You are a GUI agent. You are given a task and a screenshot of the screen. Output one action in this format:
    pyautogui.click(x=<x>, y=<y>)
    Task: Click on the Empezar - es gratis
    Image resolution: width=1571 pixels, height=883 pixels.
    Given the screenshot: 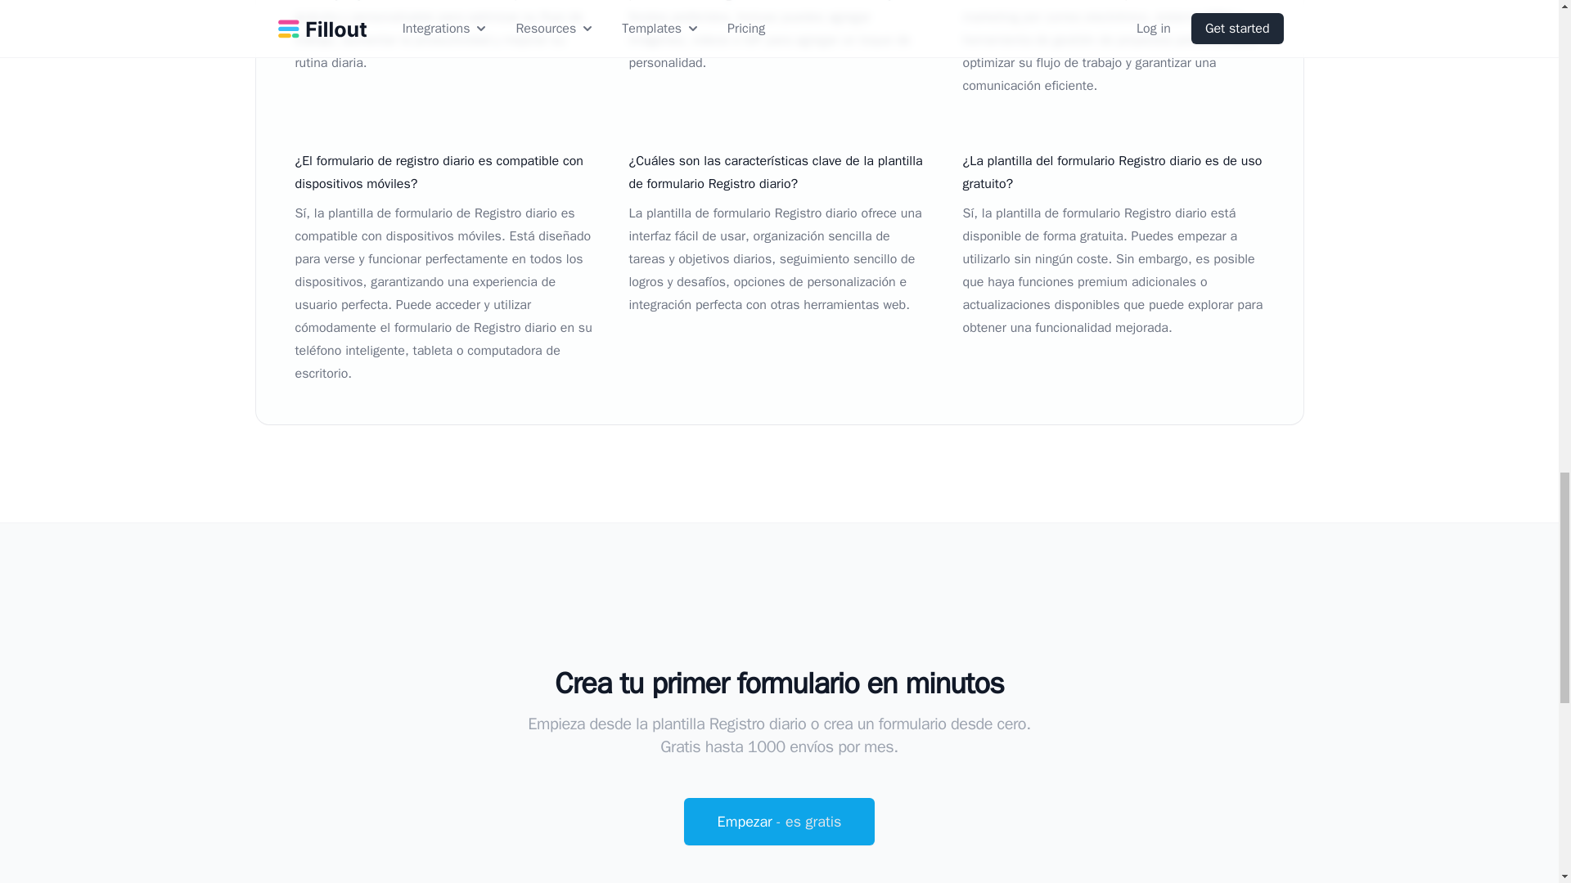 What is the action you would take?
    pyautogui.click(x=779, y=821)
    